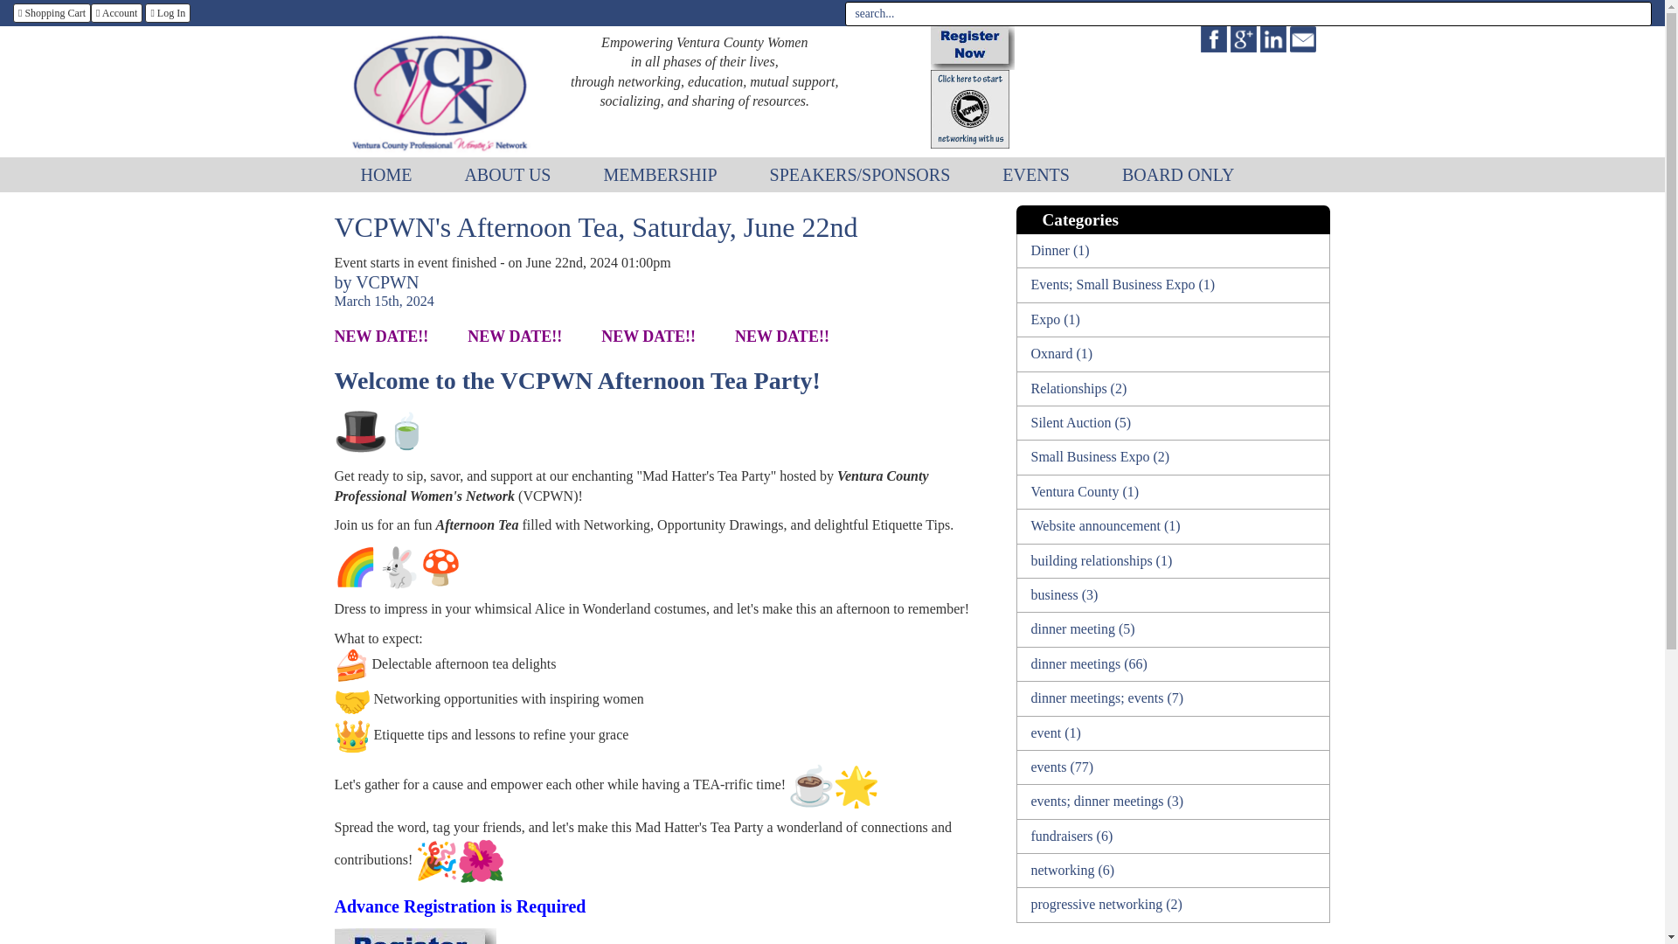 Image resolution: width=1678 pixels, height=944 pixels. What do you see at coordinates (1302, 37) in the screenshot?
I see `Contact Us` at bounding box center [1302, 37].